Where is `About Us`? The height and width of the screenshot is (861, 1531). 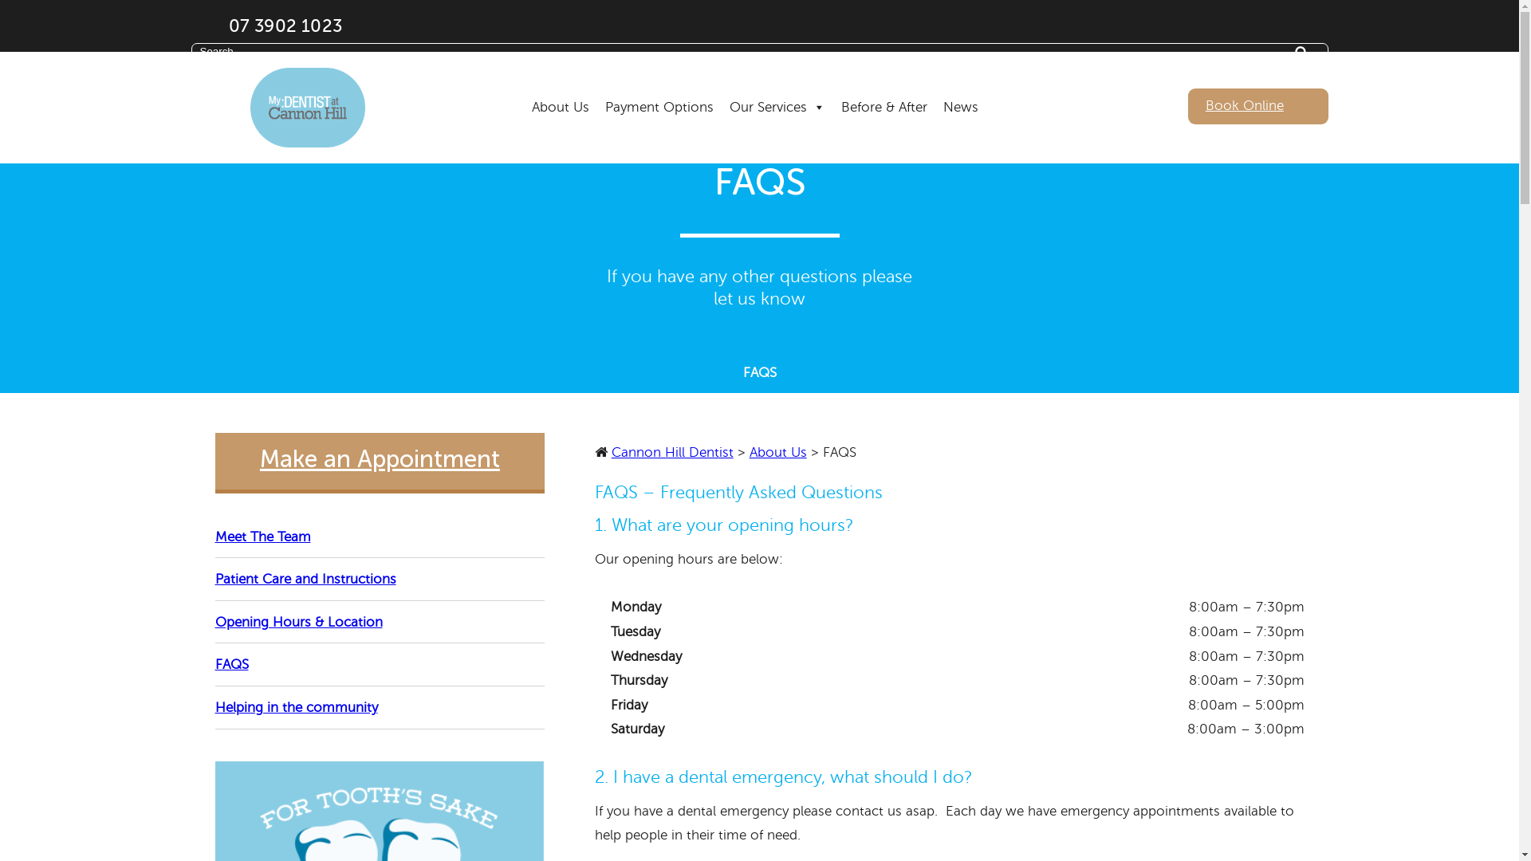
About Us is located at coordinates (778, 453).